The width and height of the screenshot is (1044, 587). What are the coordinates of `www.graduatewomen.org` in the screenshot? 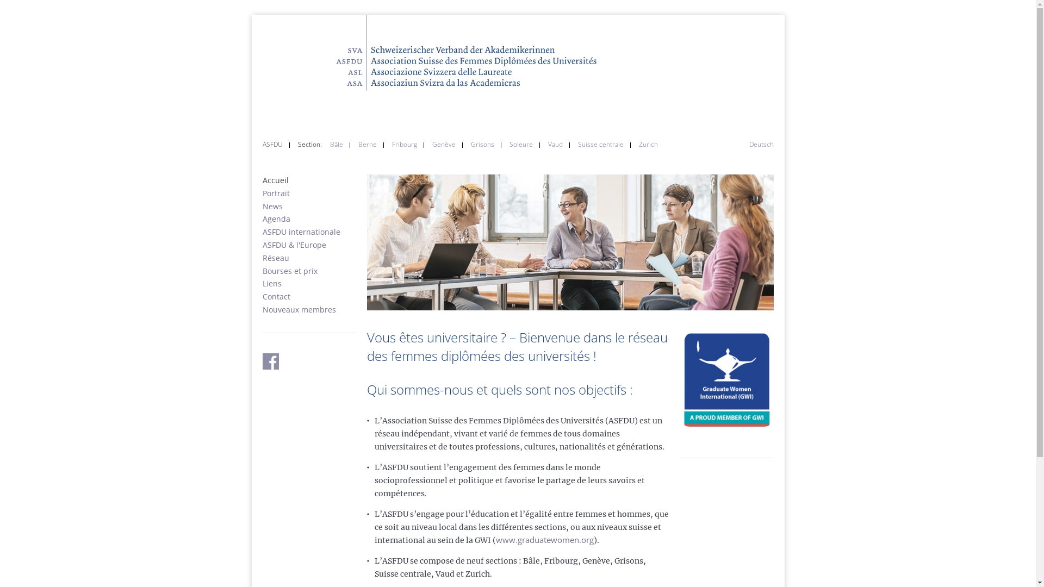 It's located at (545, 540).